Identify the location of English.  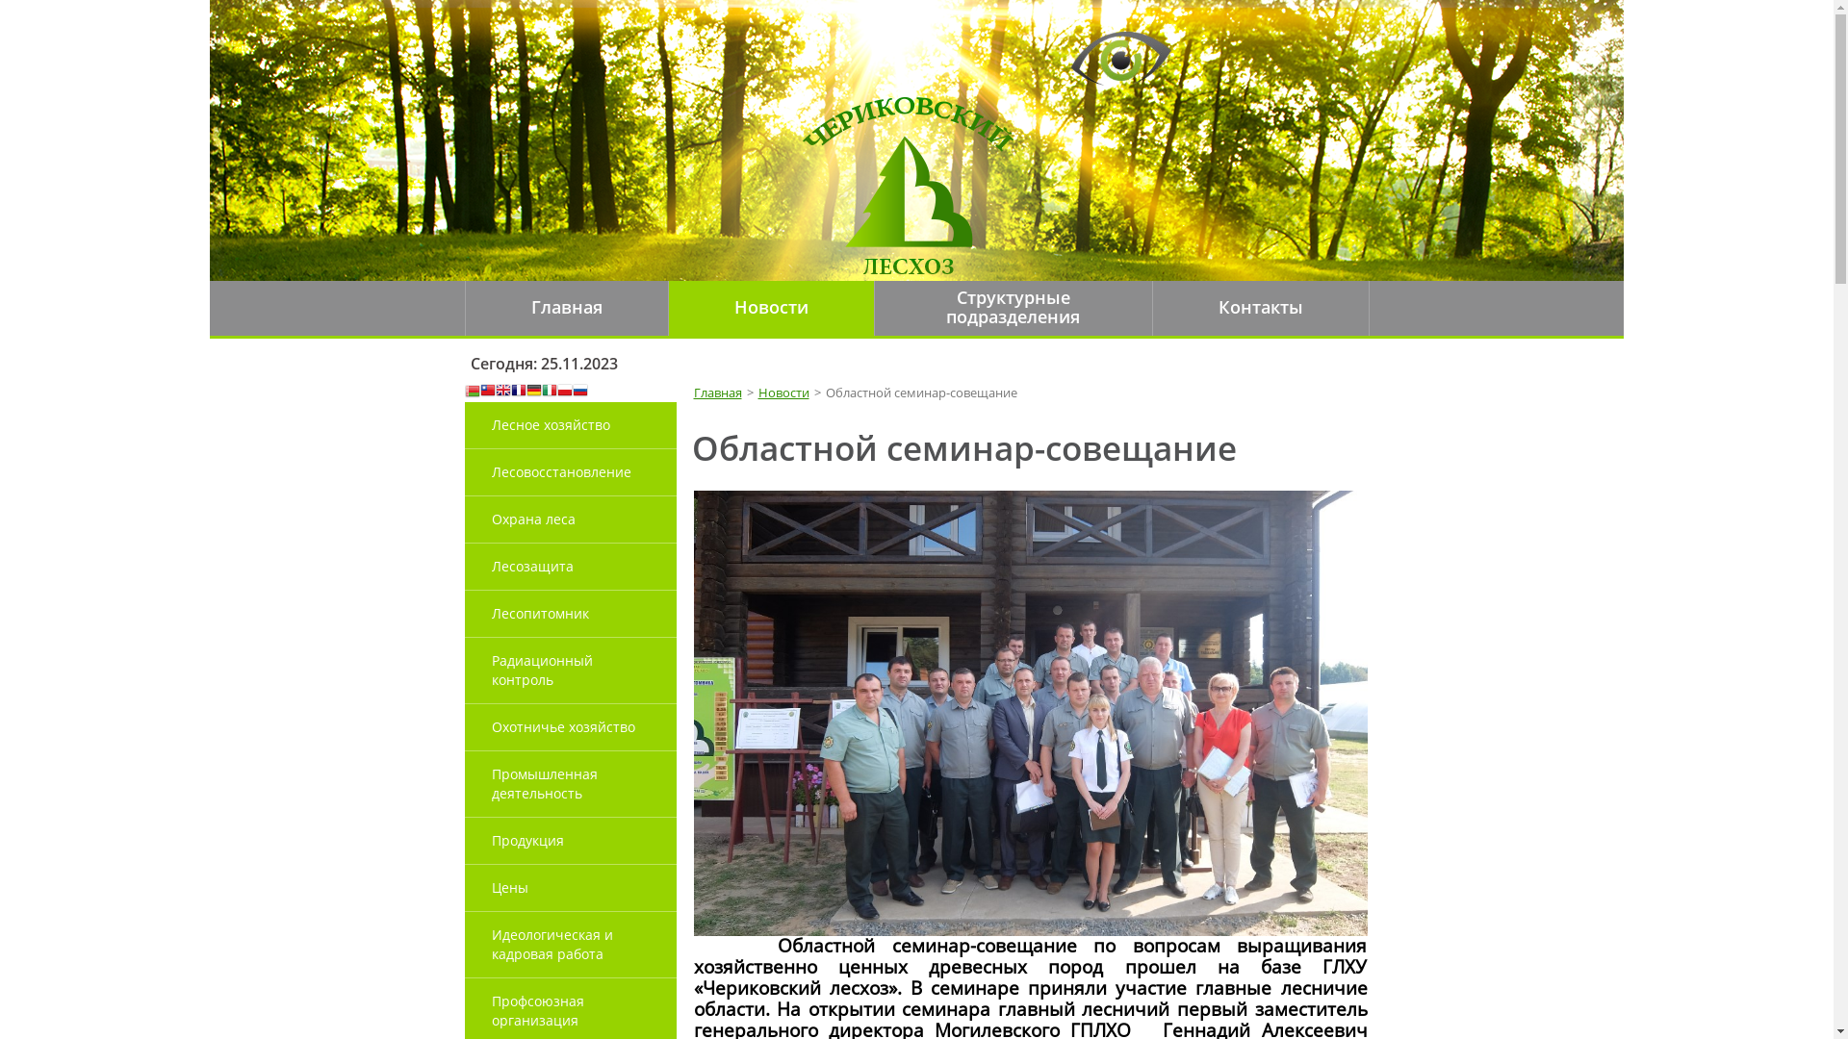
(502, 393).